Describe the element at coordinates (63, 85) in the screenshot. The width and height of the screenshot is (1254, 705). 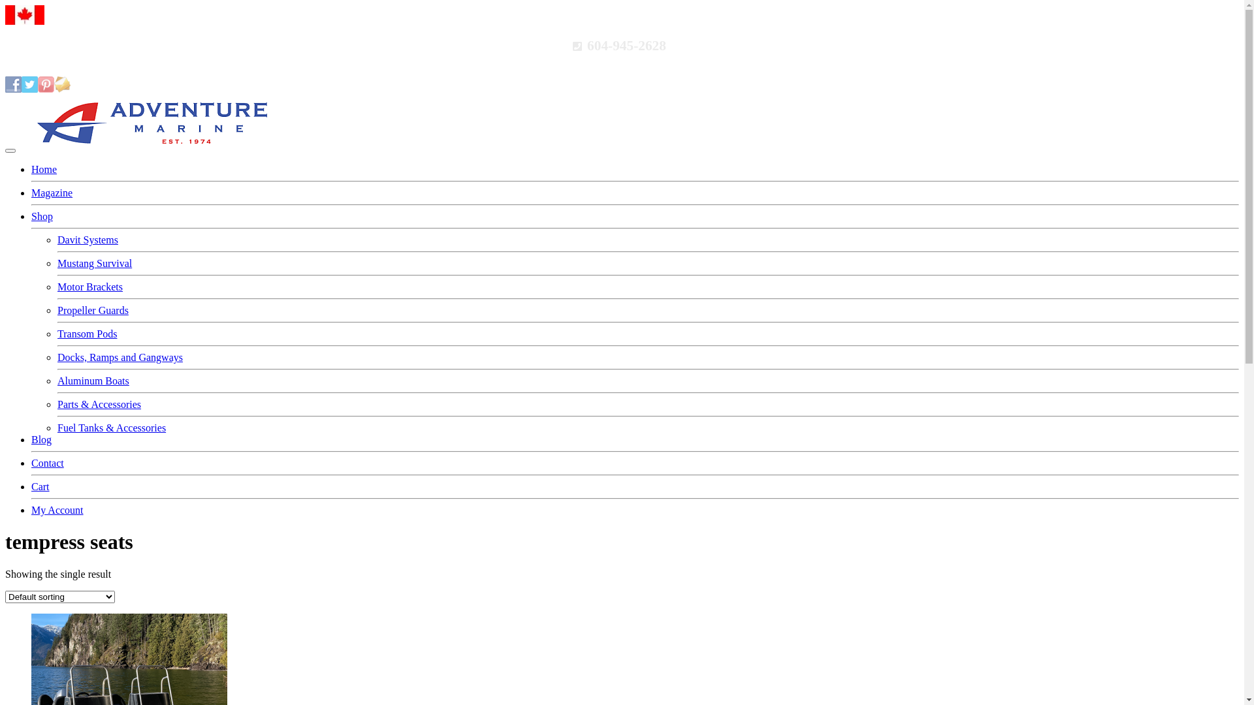
I see `Follow Us on E-mail` at that location.